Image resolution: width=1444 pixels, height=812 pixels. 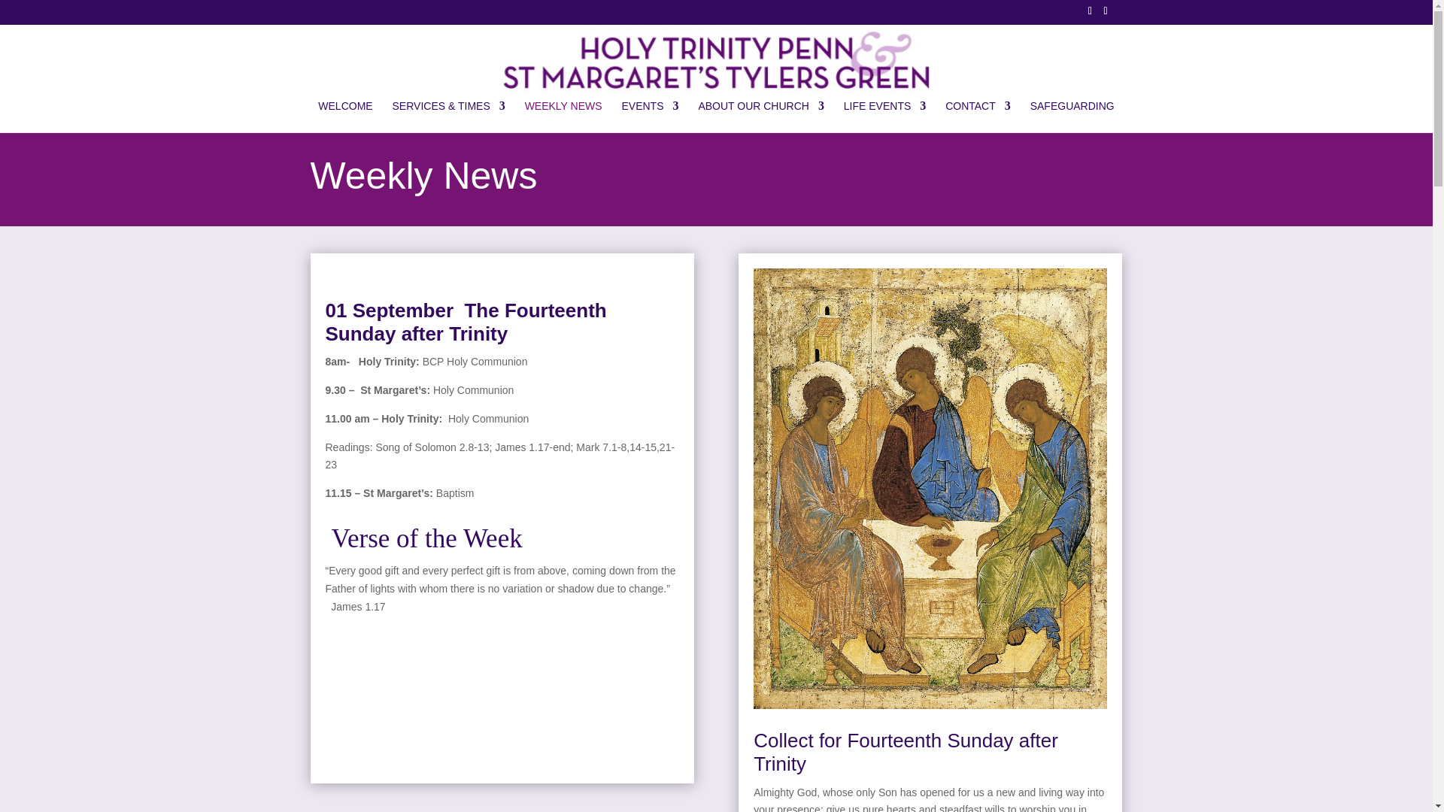 What do you see at coordinates (884, 116) in the screenshot?
I see `LIFE EVENTS` at bounding box center [884, 116].